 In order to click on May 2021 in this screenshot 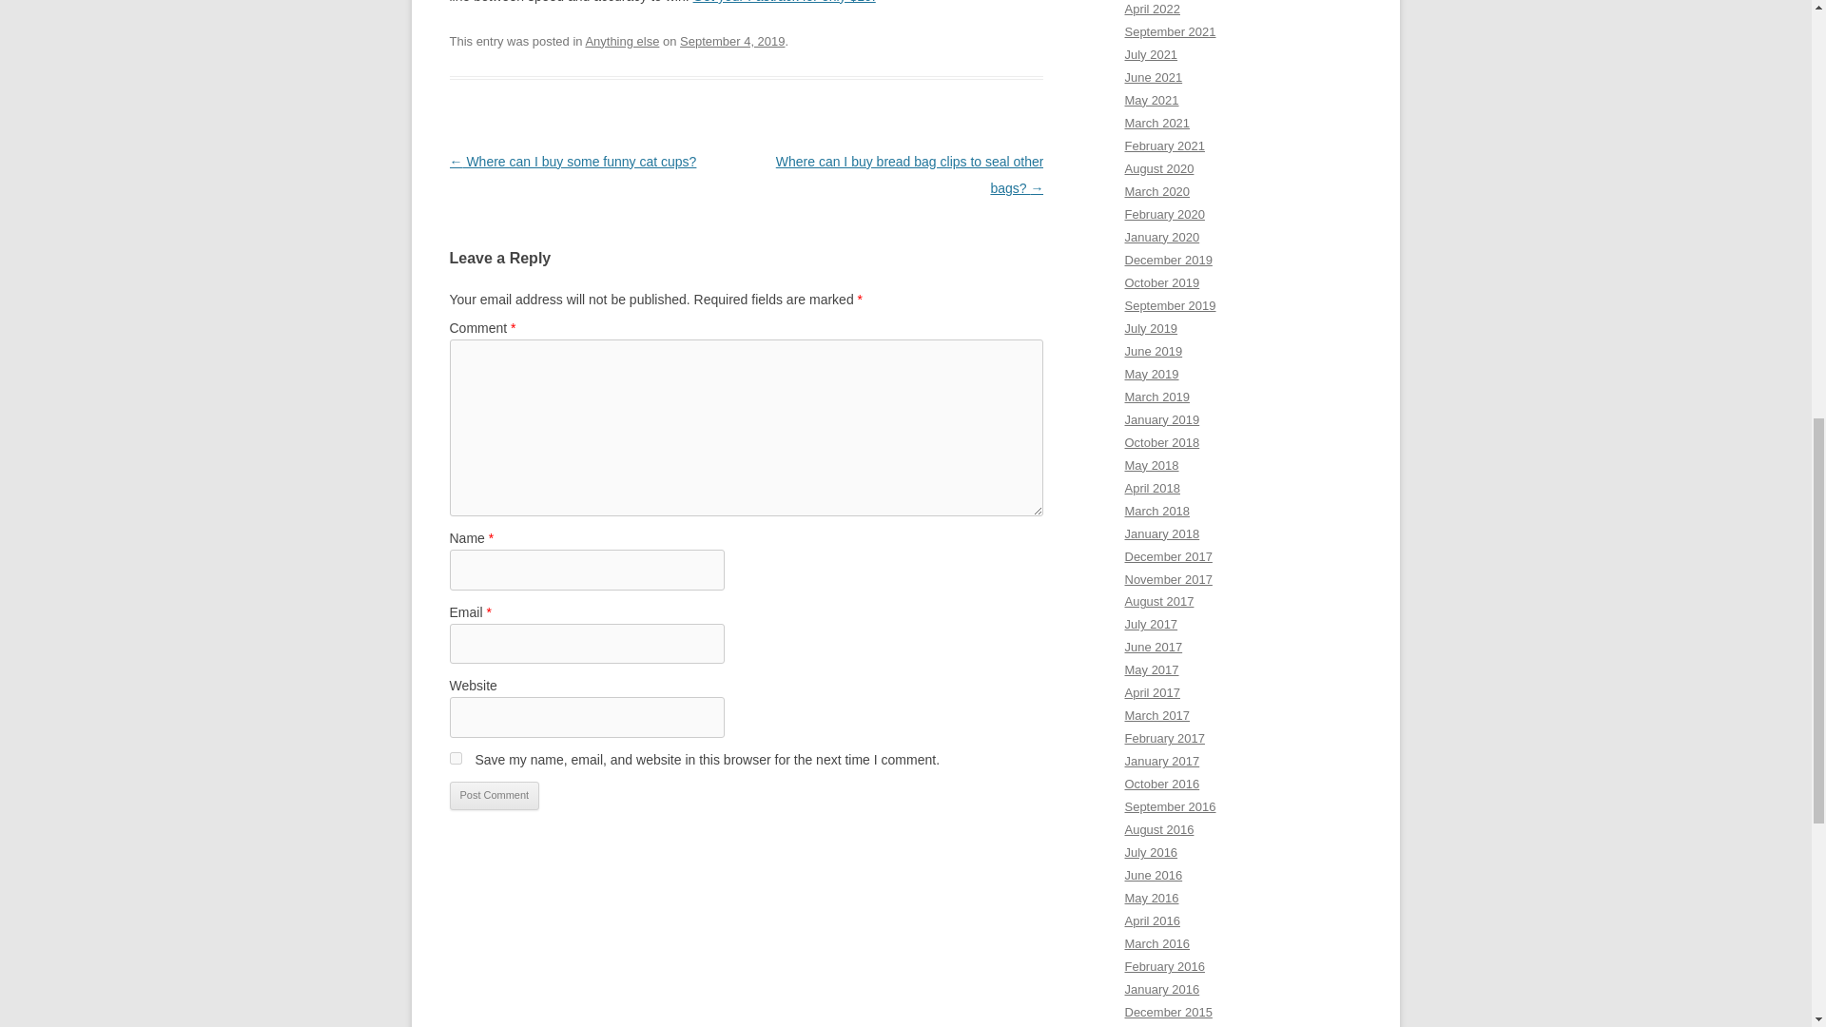, I will do `click(1151, 101)`.